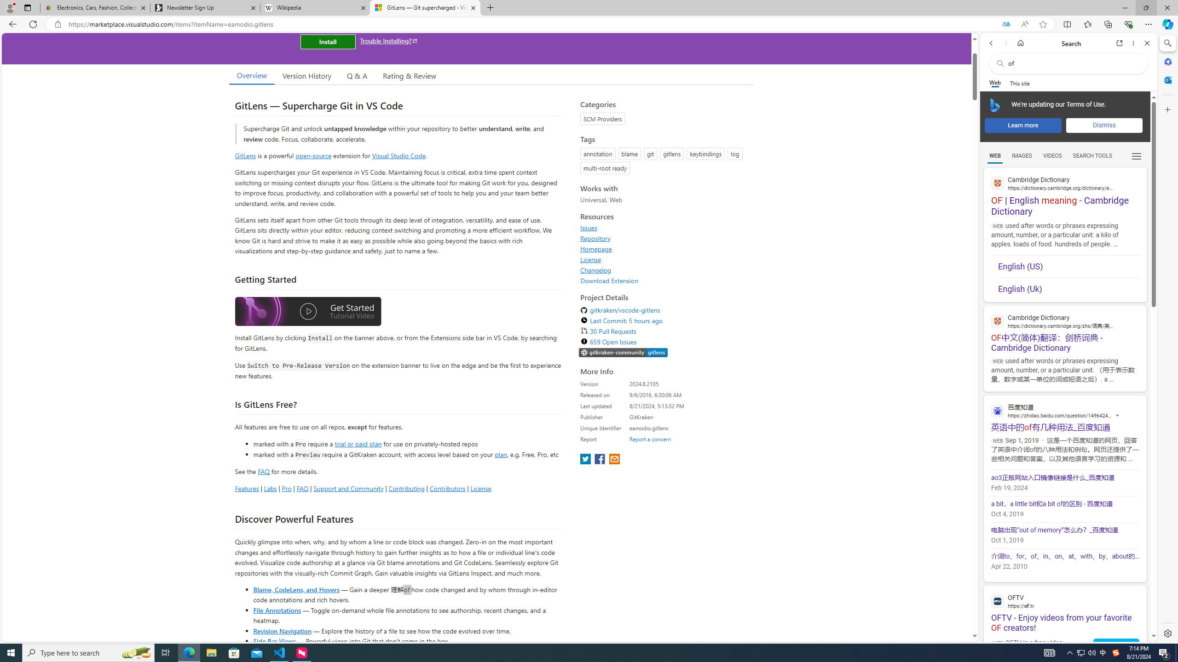  What do you see at coordinates (314, 155) in the screenshot?
I see `open-source` at bounding box center [314, 155].